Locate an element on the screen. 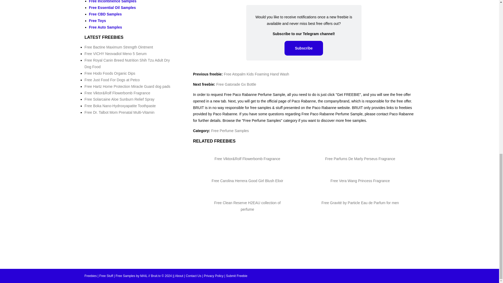  Free Parfums De Marly Perseus Fragrance is located at coordinates (360, 159).